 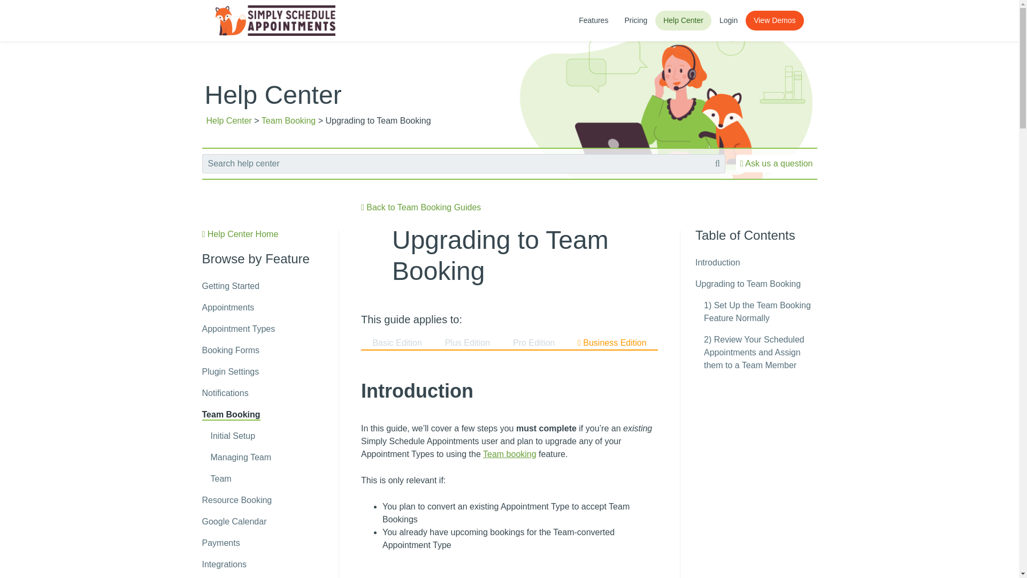 I want to click on Team Booking, so click(x=288, y=121).